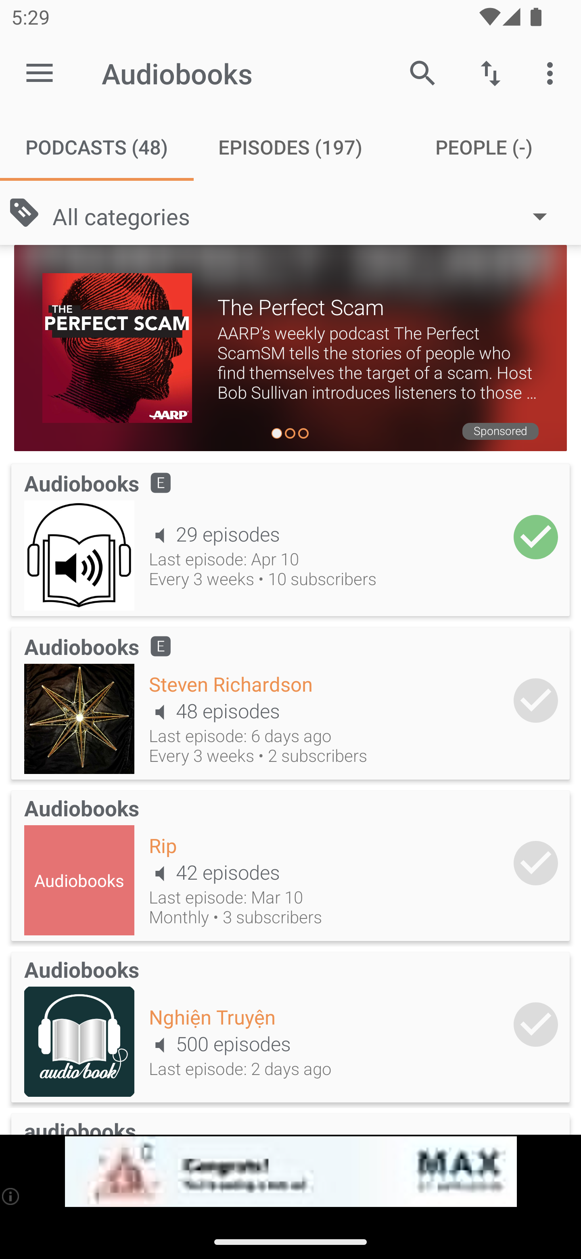  Describe the element at coordinates (307, 215) in the screenshot. I see `All categories` at that location.